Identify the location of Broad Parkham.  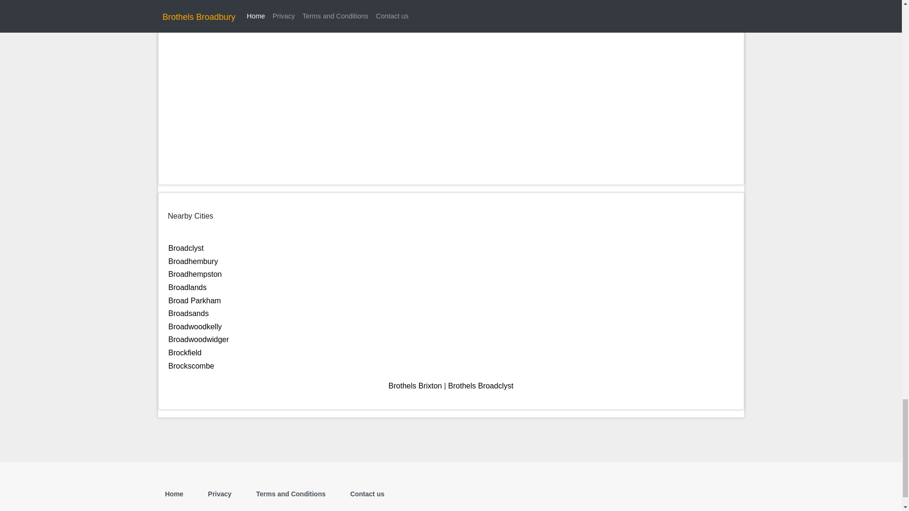
(194, 300).